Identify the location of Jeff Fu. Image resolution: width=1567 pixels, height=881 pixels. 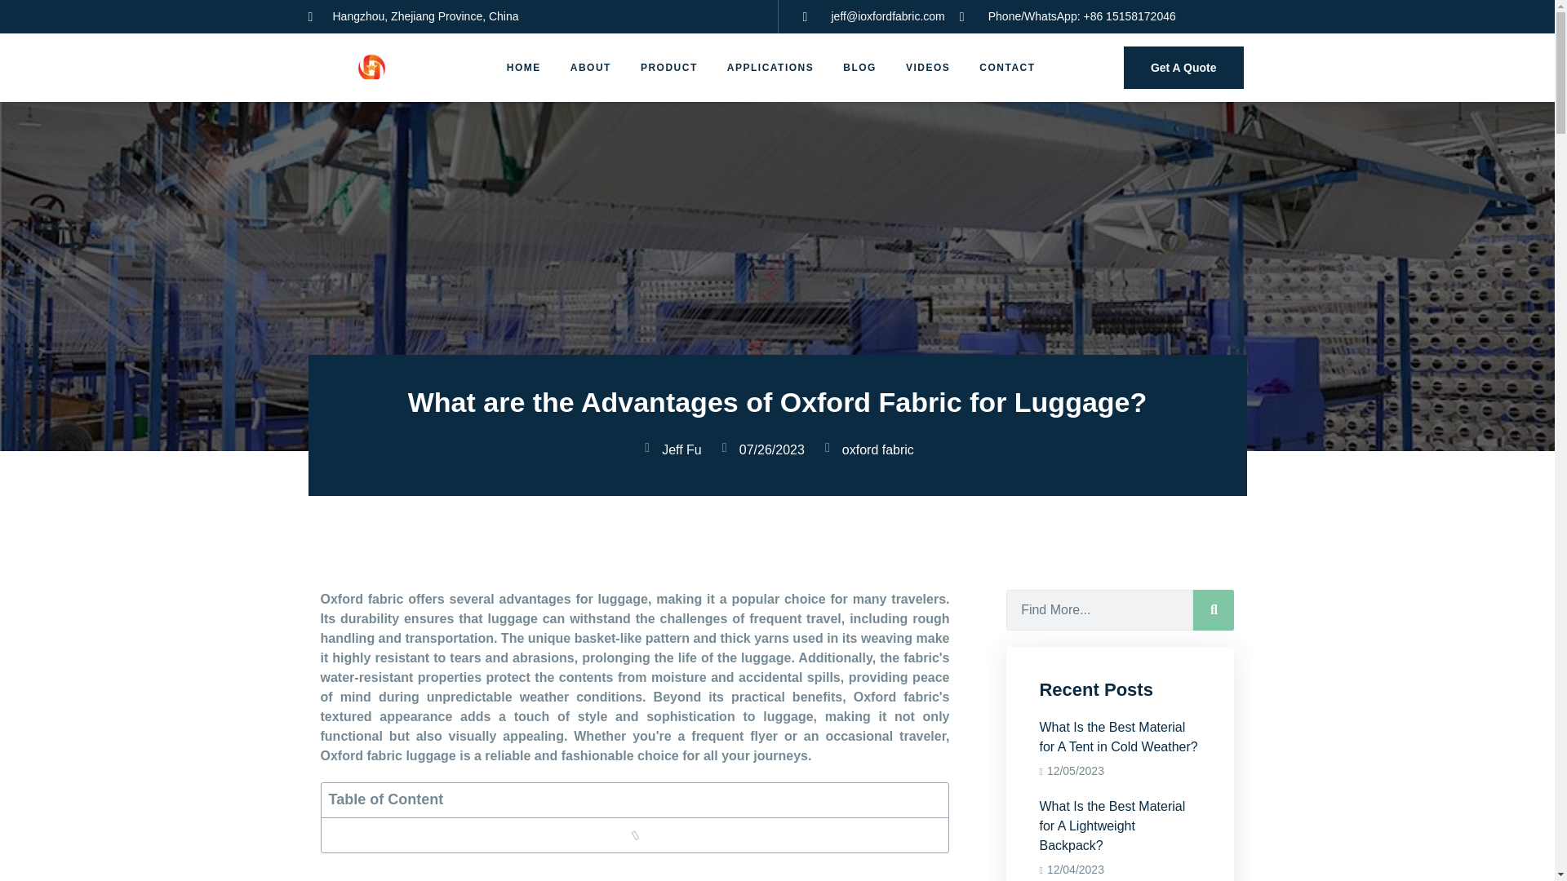
(873, 455).